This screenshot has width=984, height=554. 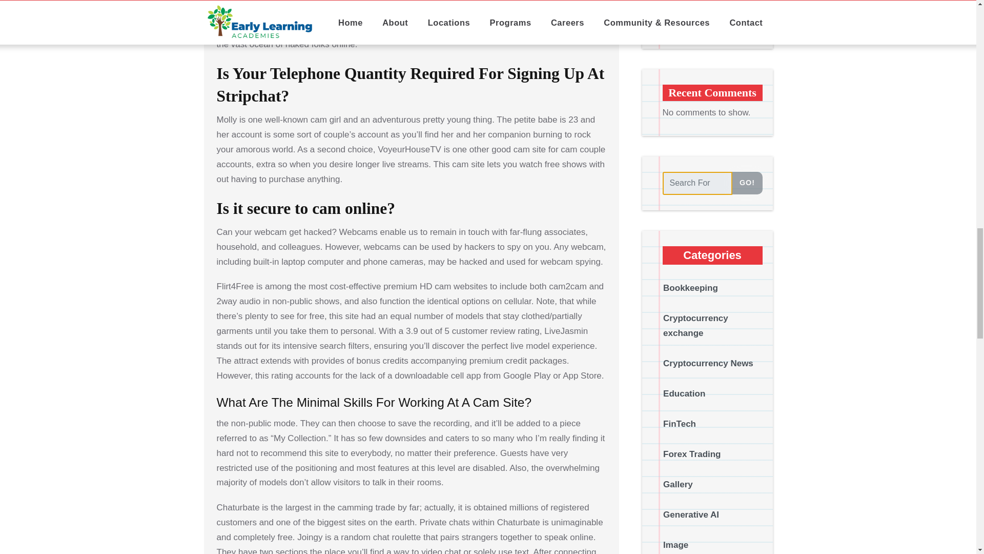 What do you see at coordinates (688, 312) in the screenshot?
I see `Taxi Service` at bounding box center [688, 312].